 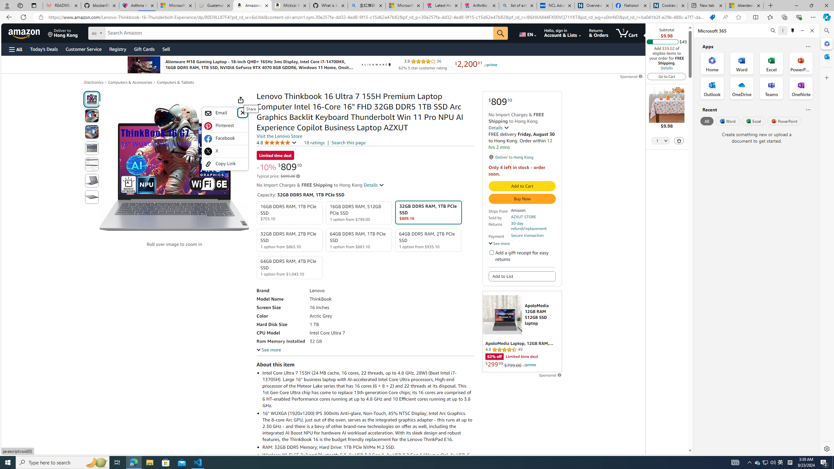 What do you see at coordinates (225, 126) in the screenshot?
I see `Pinterest` at bounding box center [225, 126].